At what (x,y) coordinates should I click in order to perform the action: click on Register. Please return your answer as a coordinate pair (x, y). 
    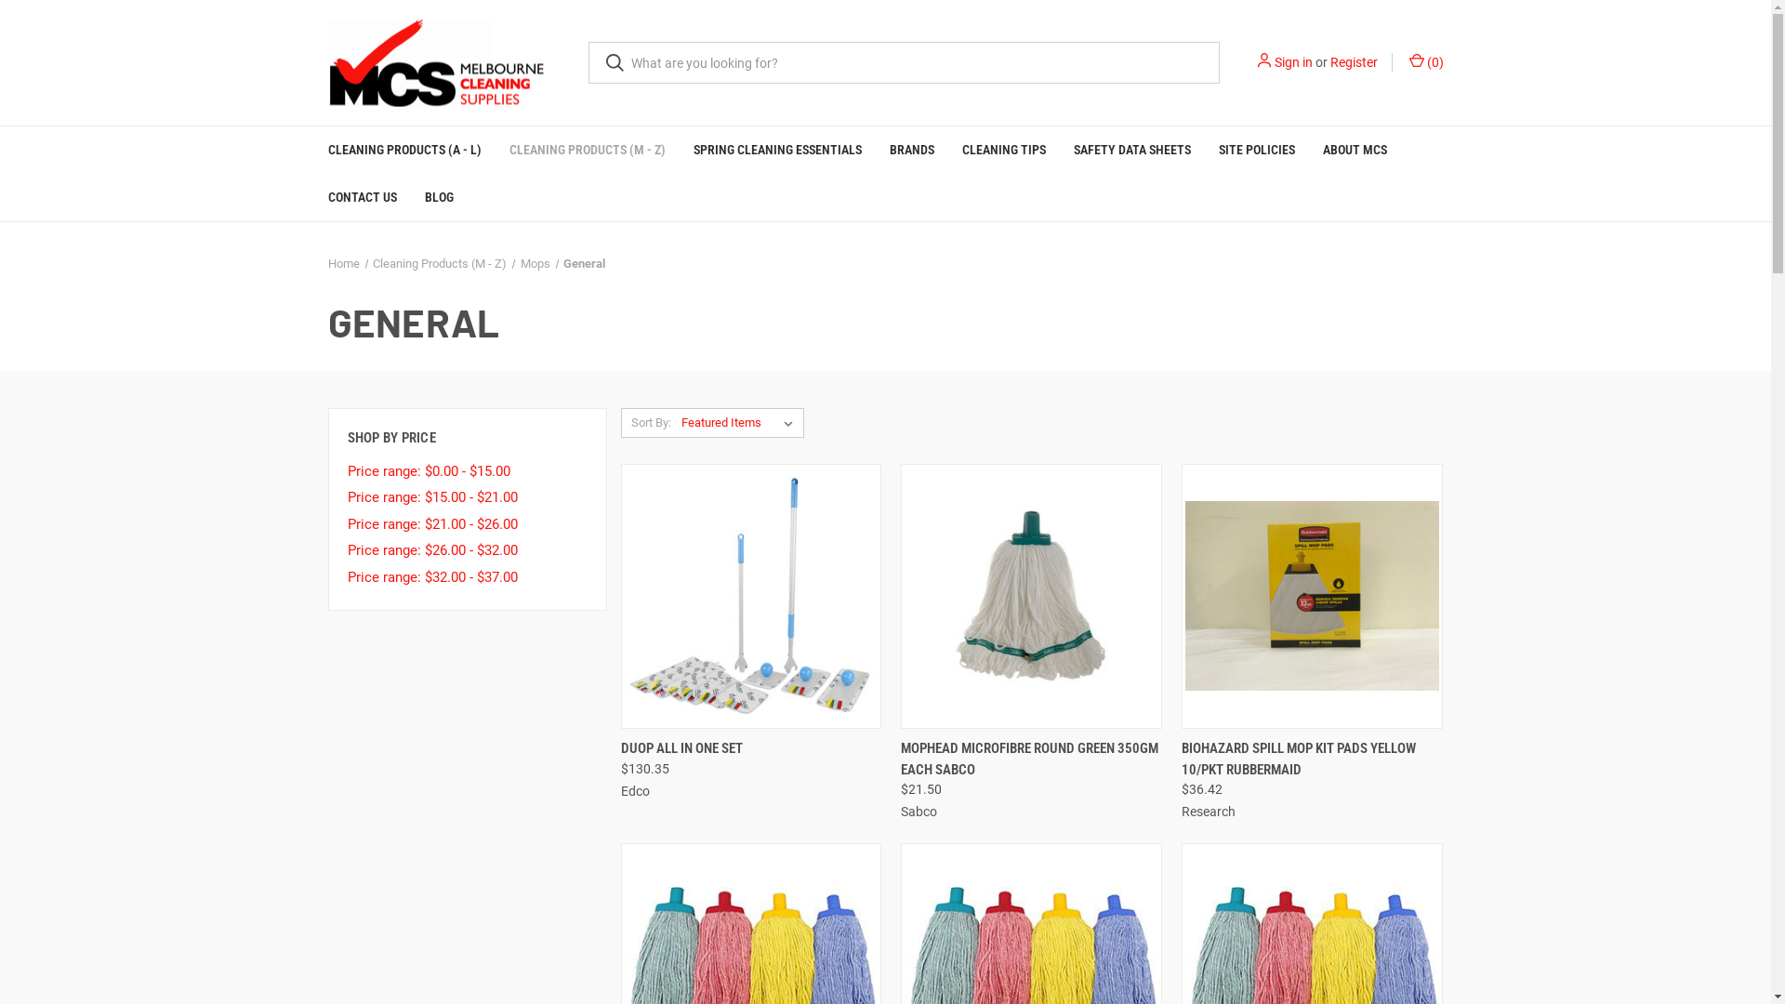
    Looking at the image, I should click on (1354, 62).